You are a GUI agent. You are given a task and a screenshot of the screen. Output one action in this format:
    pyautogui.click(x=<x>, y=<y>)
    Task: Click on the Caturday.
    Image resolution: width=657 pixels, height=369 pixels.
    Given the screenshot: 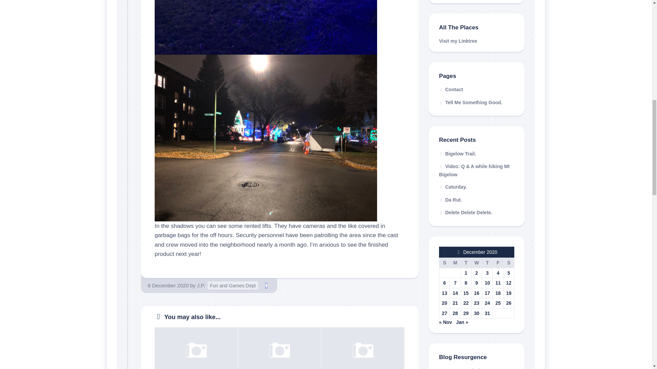 What is the action you would take?
    pyautogui.click(x=453, y=187)
    